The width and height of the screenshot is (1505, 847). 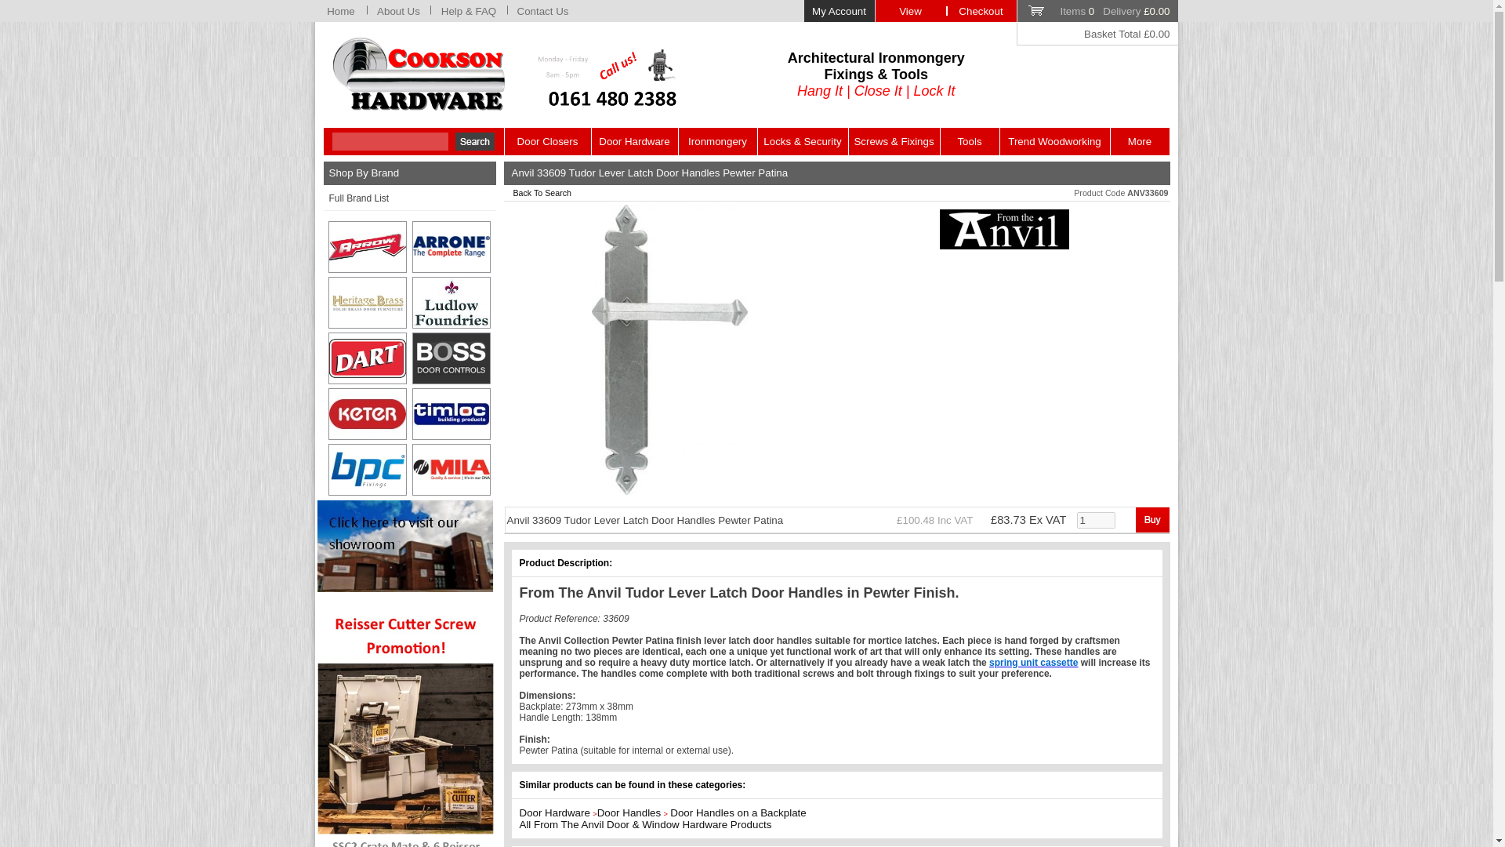 What do you see at coordinates (547, 141) in the screenshot?
I see `Door Closers` at bounding box center [547, 141].